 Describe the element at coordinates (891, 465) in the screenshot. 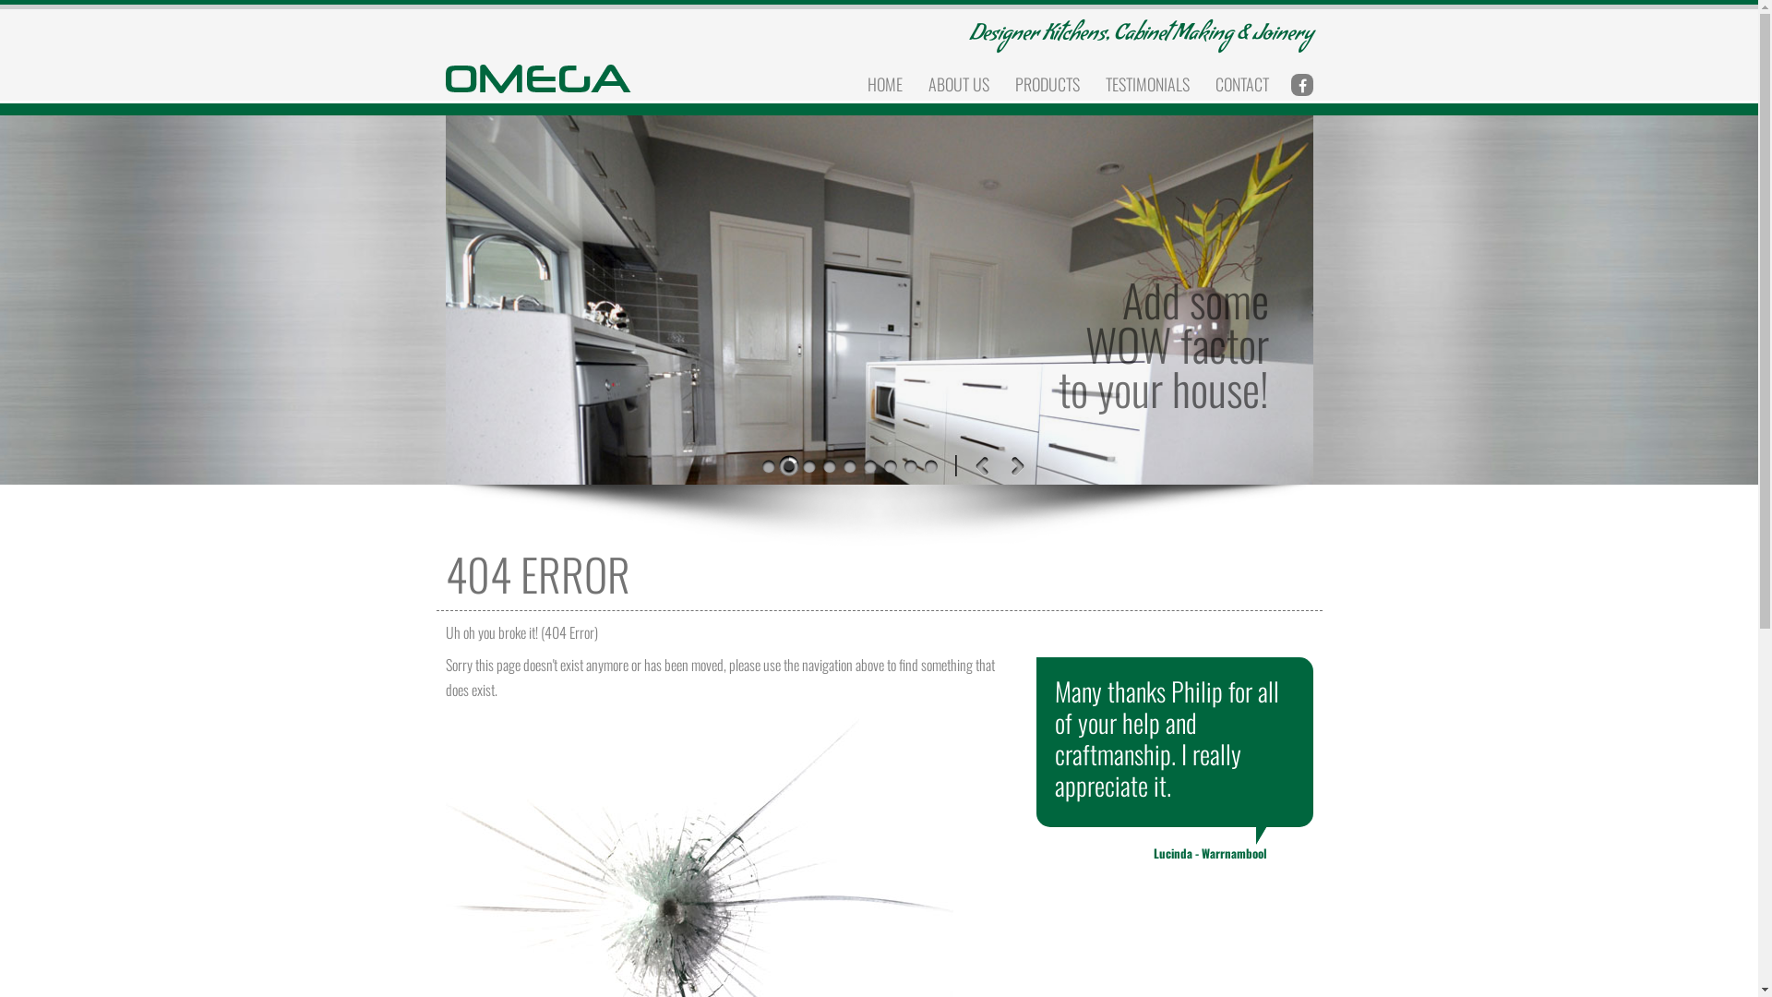

I see `1` at that location.